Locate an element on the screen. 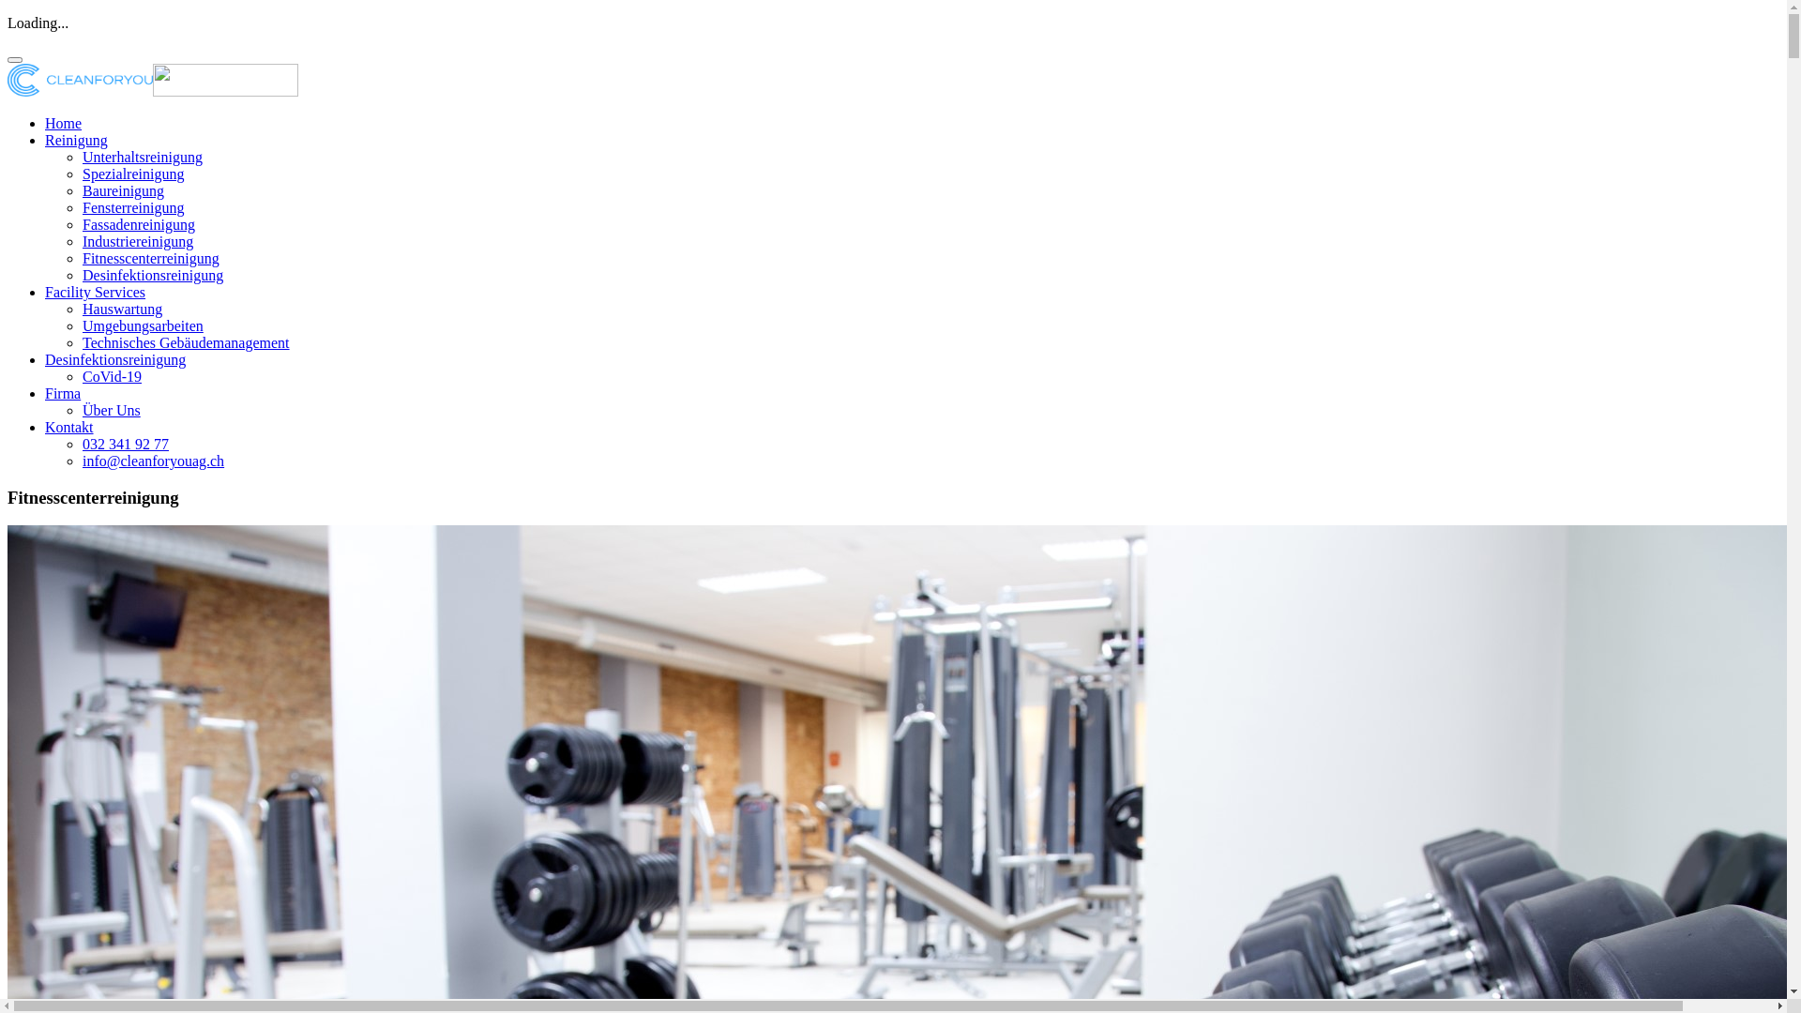  Fensterreinigung is located at coordinates (133, 208).